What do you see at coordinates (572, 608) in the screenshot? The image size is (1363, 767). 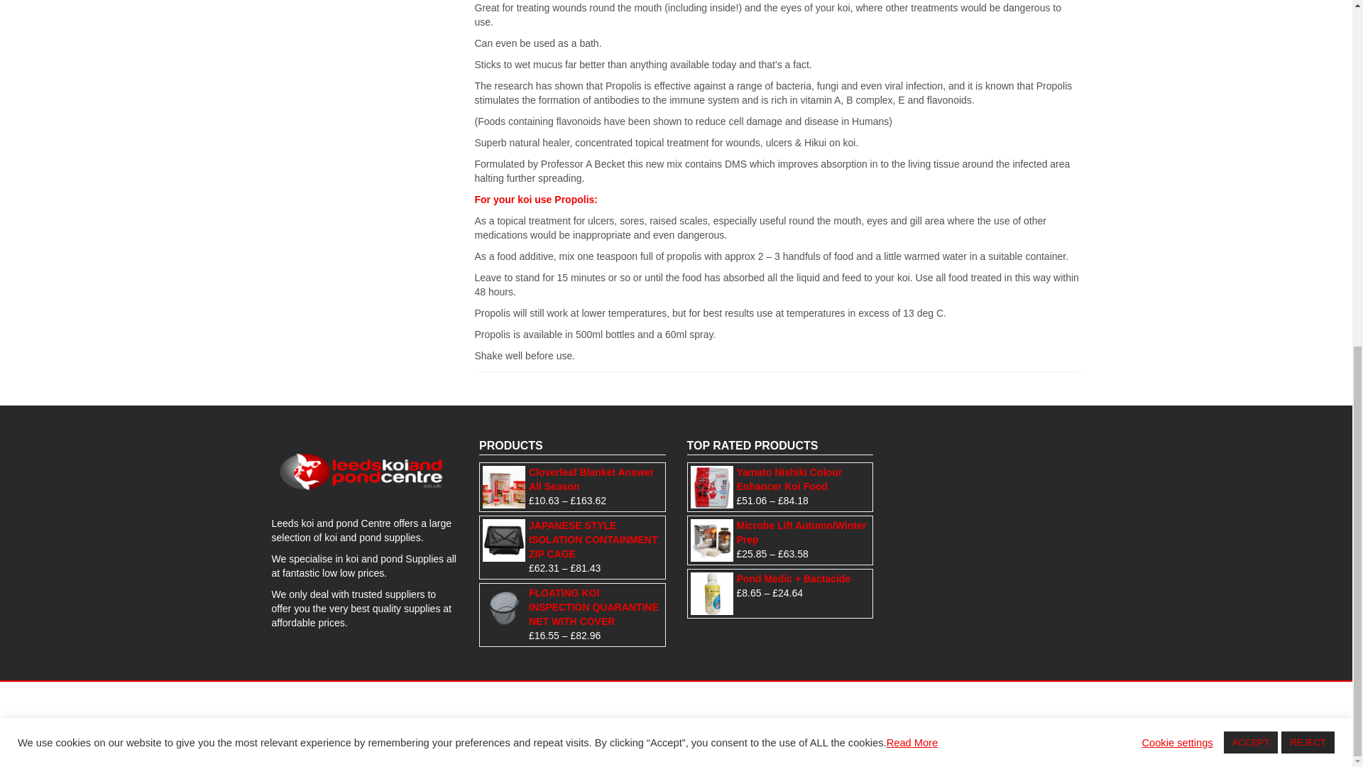 I see `FLOATING KOI INSPECTION QUARANTINE NET WITH COVER` at bounding box center [572, 608].